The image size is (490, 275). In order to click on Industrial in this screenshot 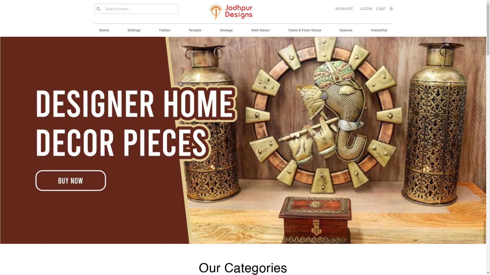, I will do `click(379, 30)`.